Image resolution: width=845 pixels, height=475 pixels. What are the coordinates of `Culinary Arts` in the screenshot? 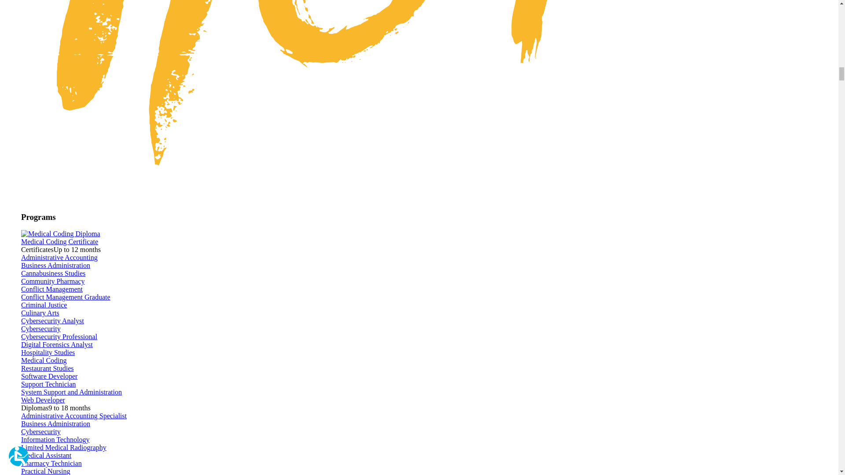 It's located at (40, 313).